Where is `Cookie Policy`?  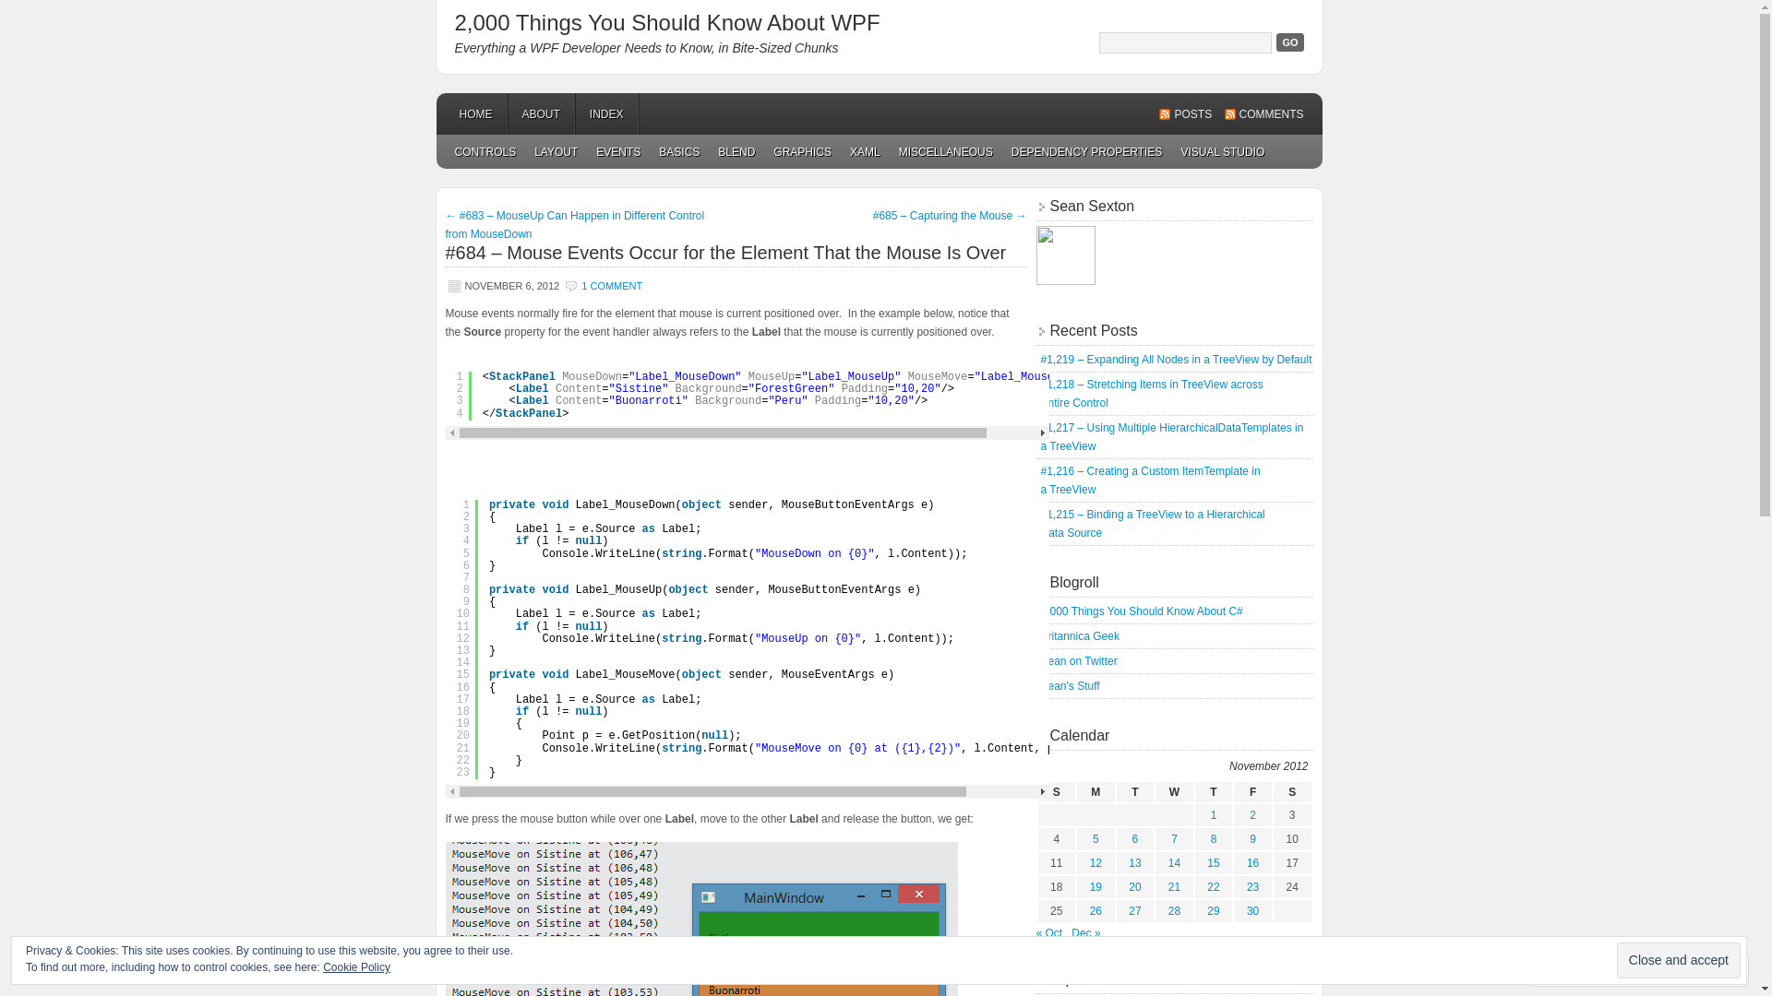
Cookie Policy is located at coordinates (356, 967).